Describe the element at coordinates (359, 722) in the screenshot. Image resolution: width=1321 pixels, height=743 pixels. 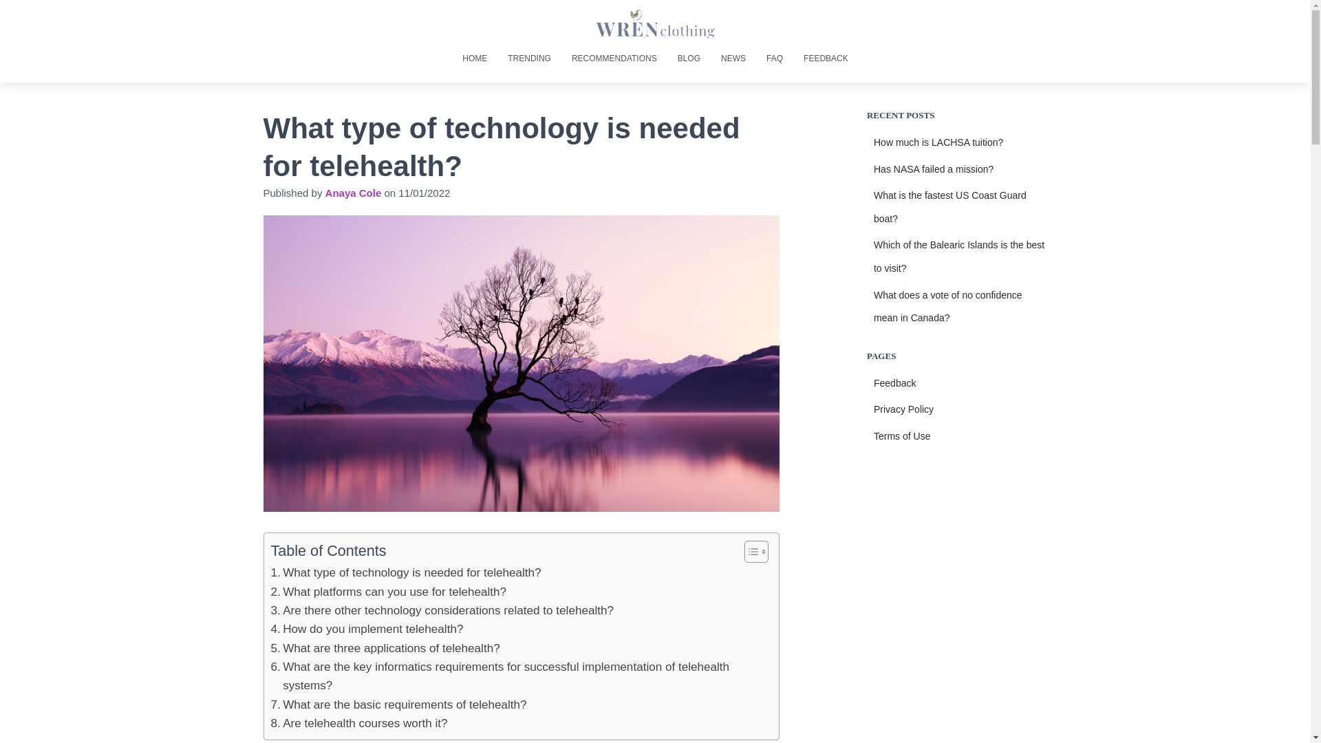
I see `Are telehealth courses worth it?` at that location.